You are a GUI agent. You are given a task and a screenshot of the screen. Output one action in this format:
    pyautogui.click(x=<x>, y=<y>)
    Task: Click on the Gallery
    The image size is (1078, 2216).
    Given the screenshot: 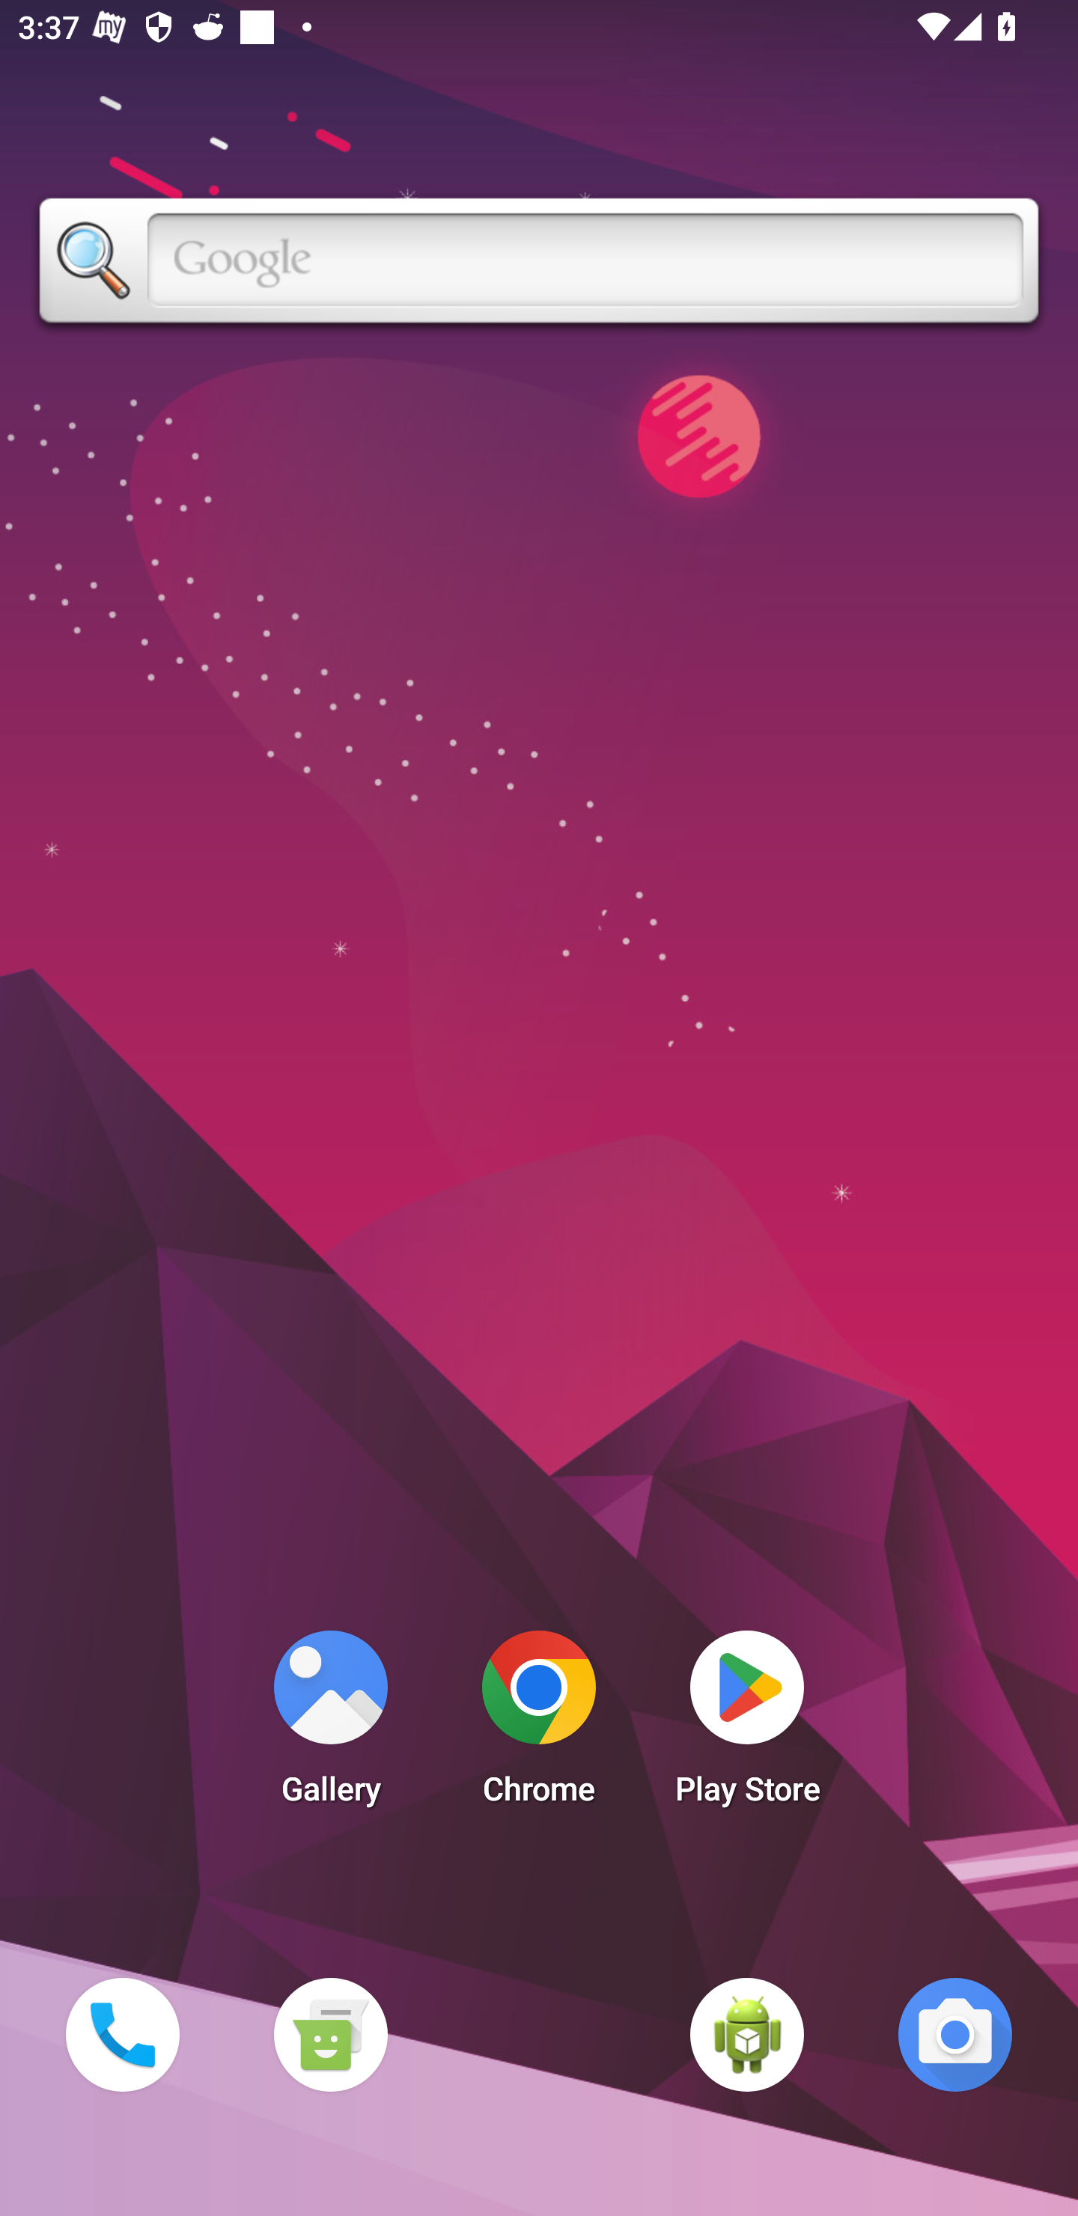 What is the action you would take?
    pyautogui.click(x=330, y=1725)
    